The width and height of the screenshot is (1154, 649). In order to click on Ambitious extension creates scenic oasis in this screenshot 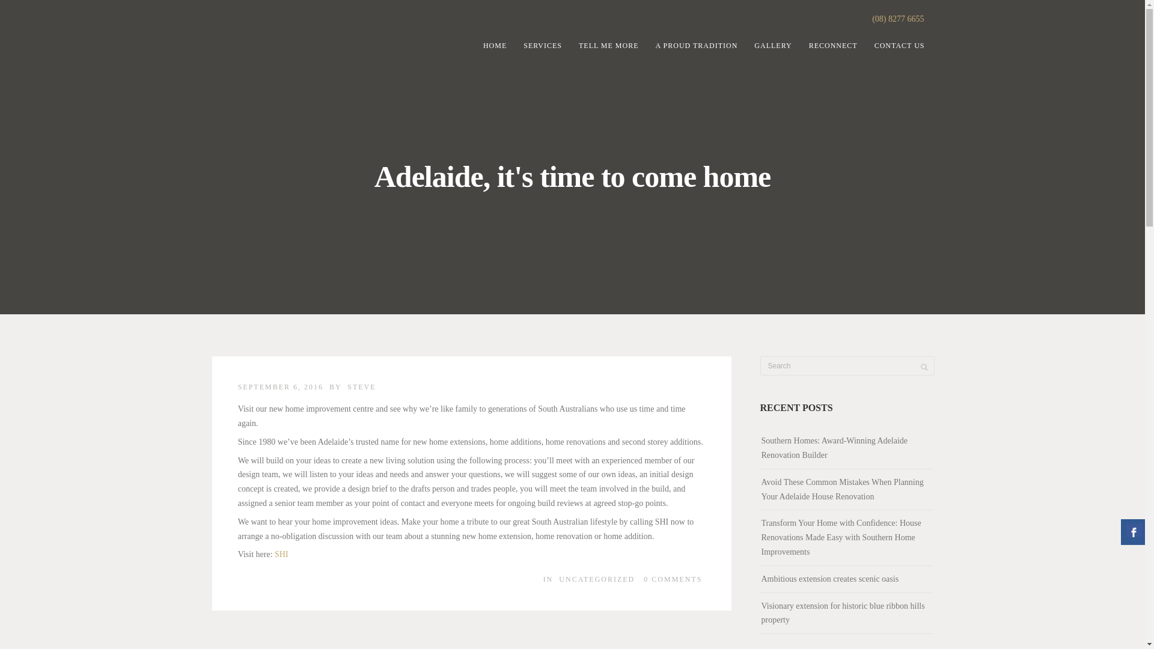, I will do `click(829, 579)`.